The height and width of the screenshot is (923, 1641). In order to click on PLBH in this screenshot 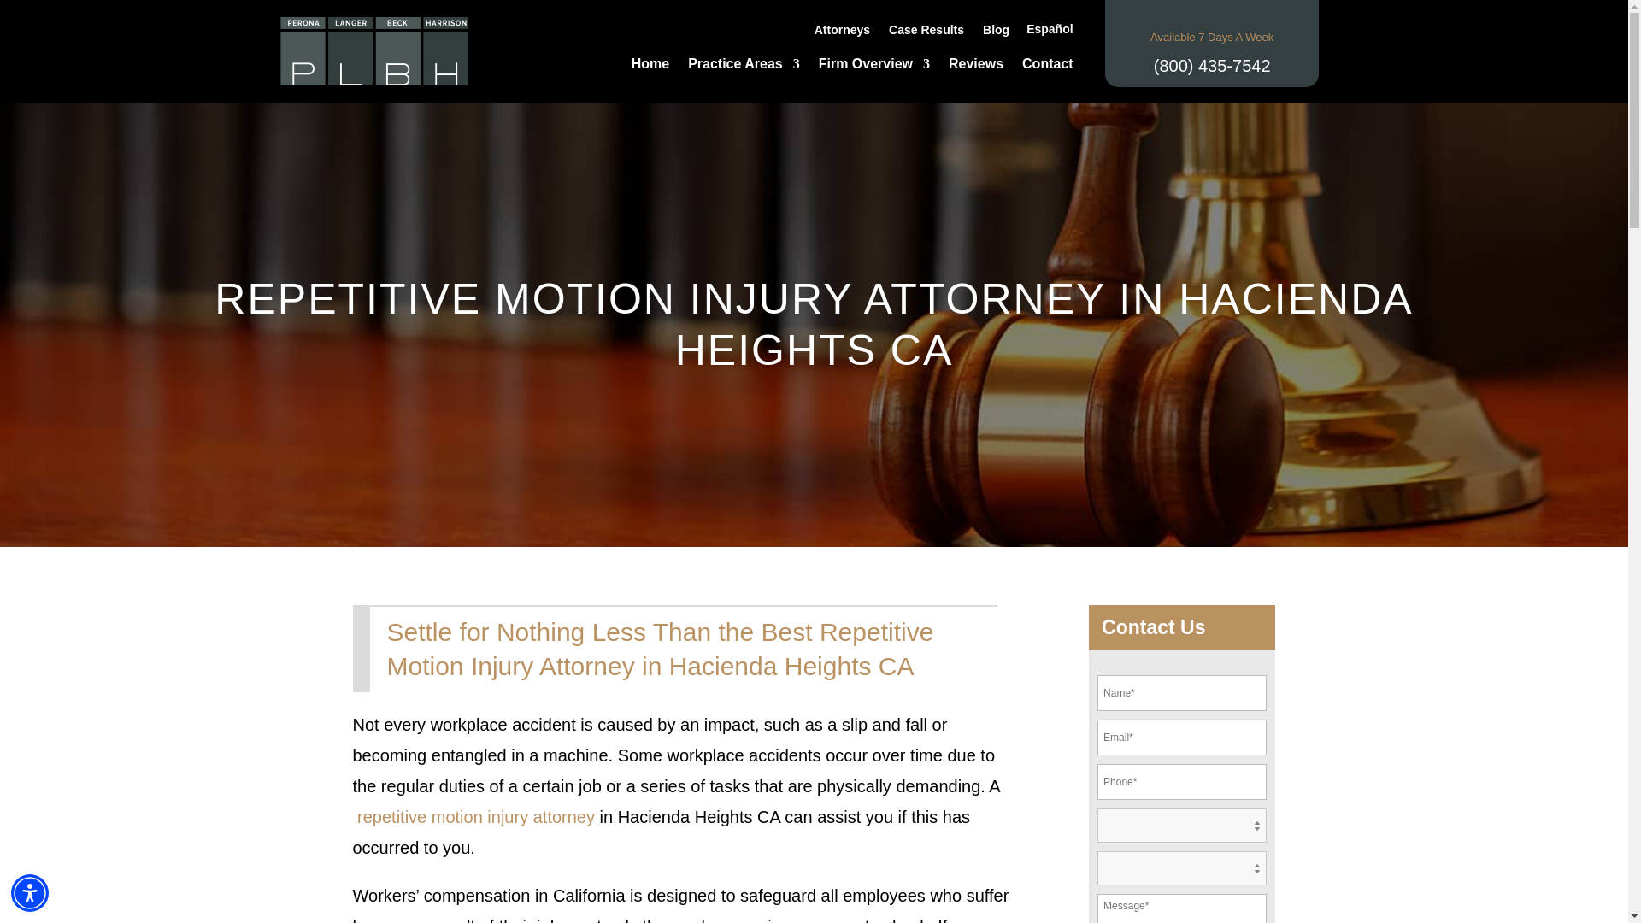, I will do `click(374, 51)`.